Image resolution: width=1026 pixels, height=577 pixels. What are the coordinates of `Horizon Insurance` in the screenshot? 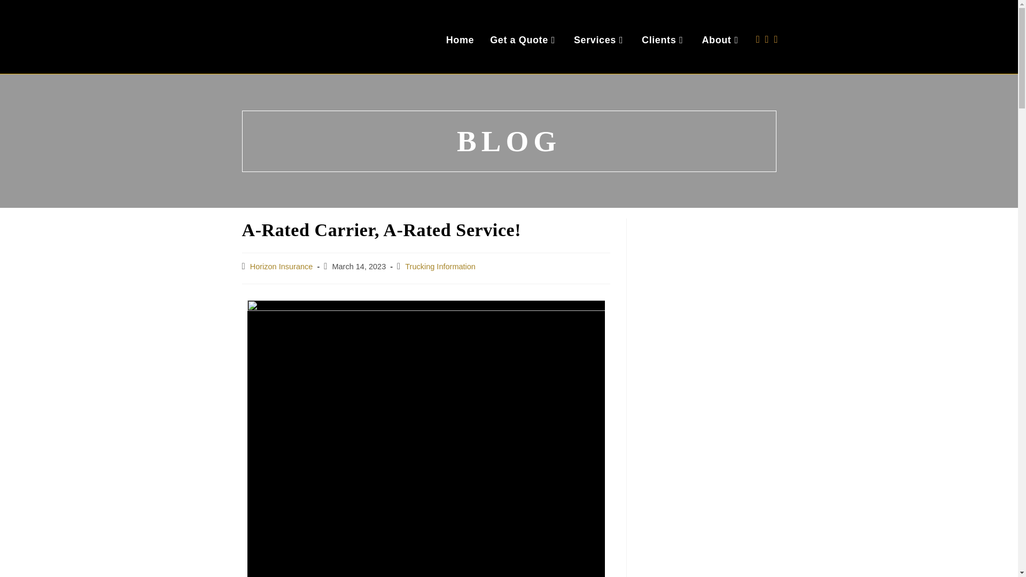 It's located at (281, 266).